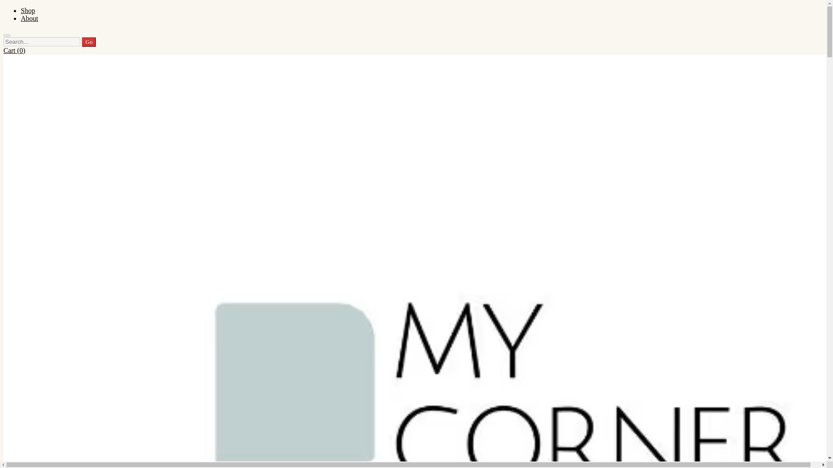 The height and width of the screenshot is (468, 833). What do you see at coordinates (28, 10) in the screenshot?
I see `Shop` at bounding box center [28, 10].